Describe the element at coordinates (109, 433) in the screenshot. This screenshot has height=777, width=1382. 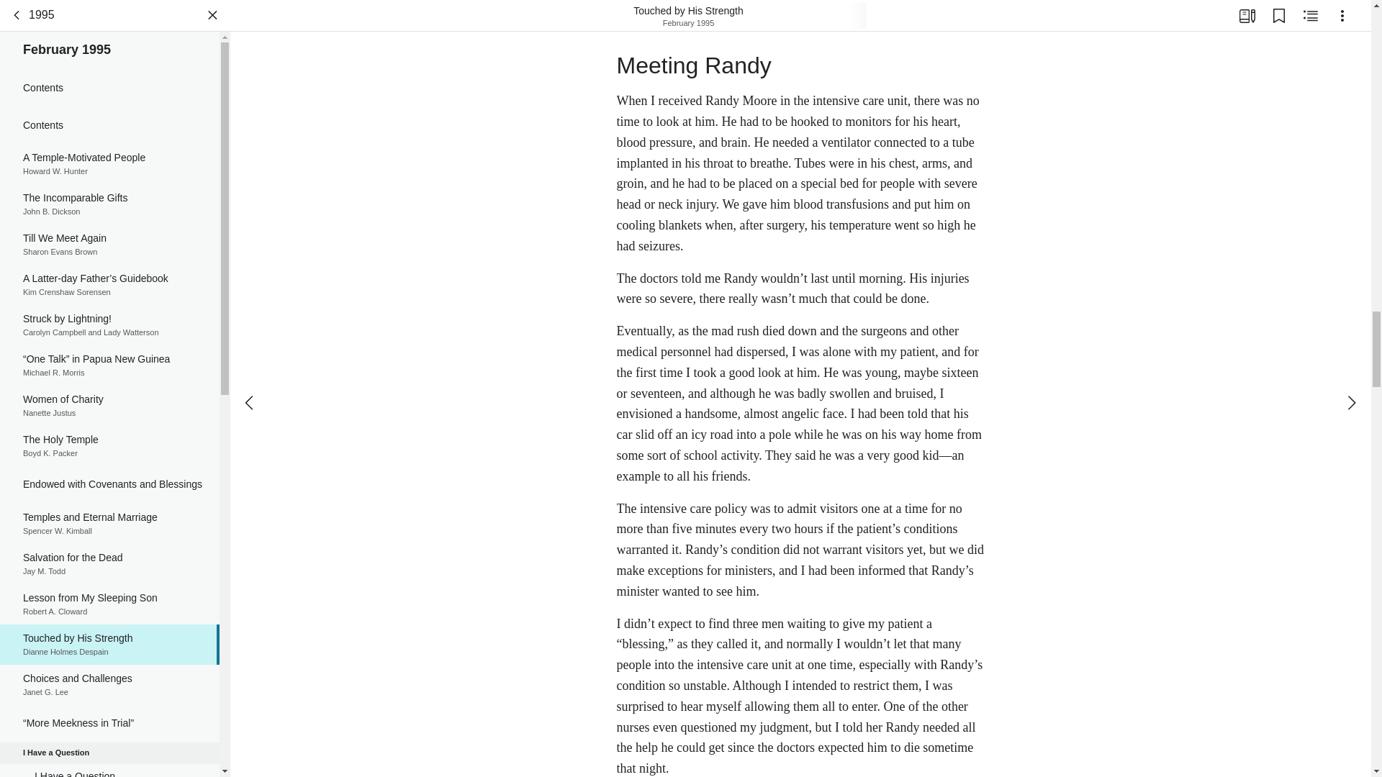
I see `First Presidency Extols Meaning of Christmas` at that location.